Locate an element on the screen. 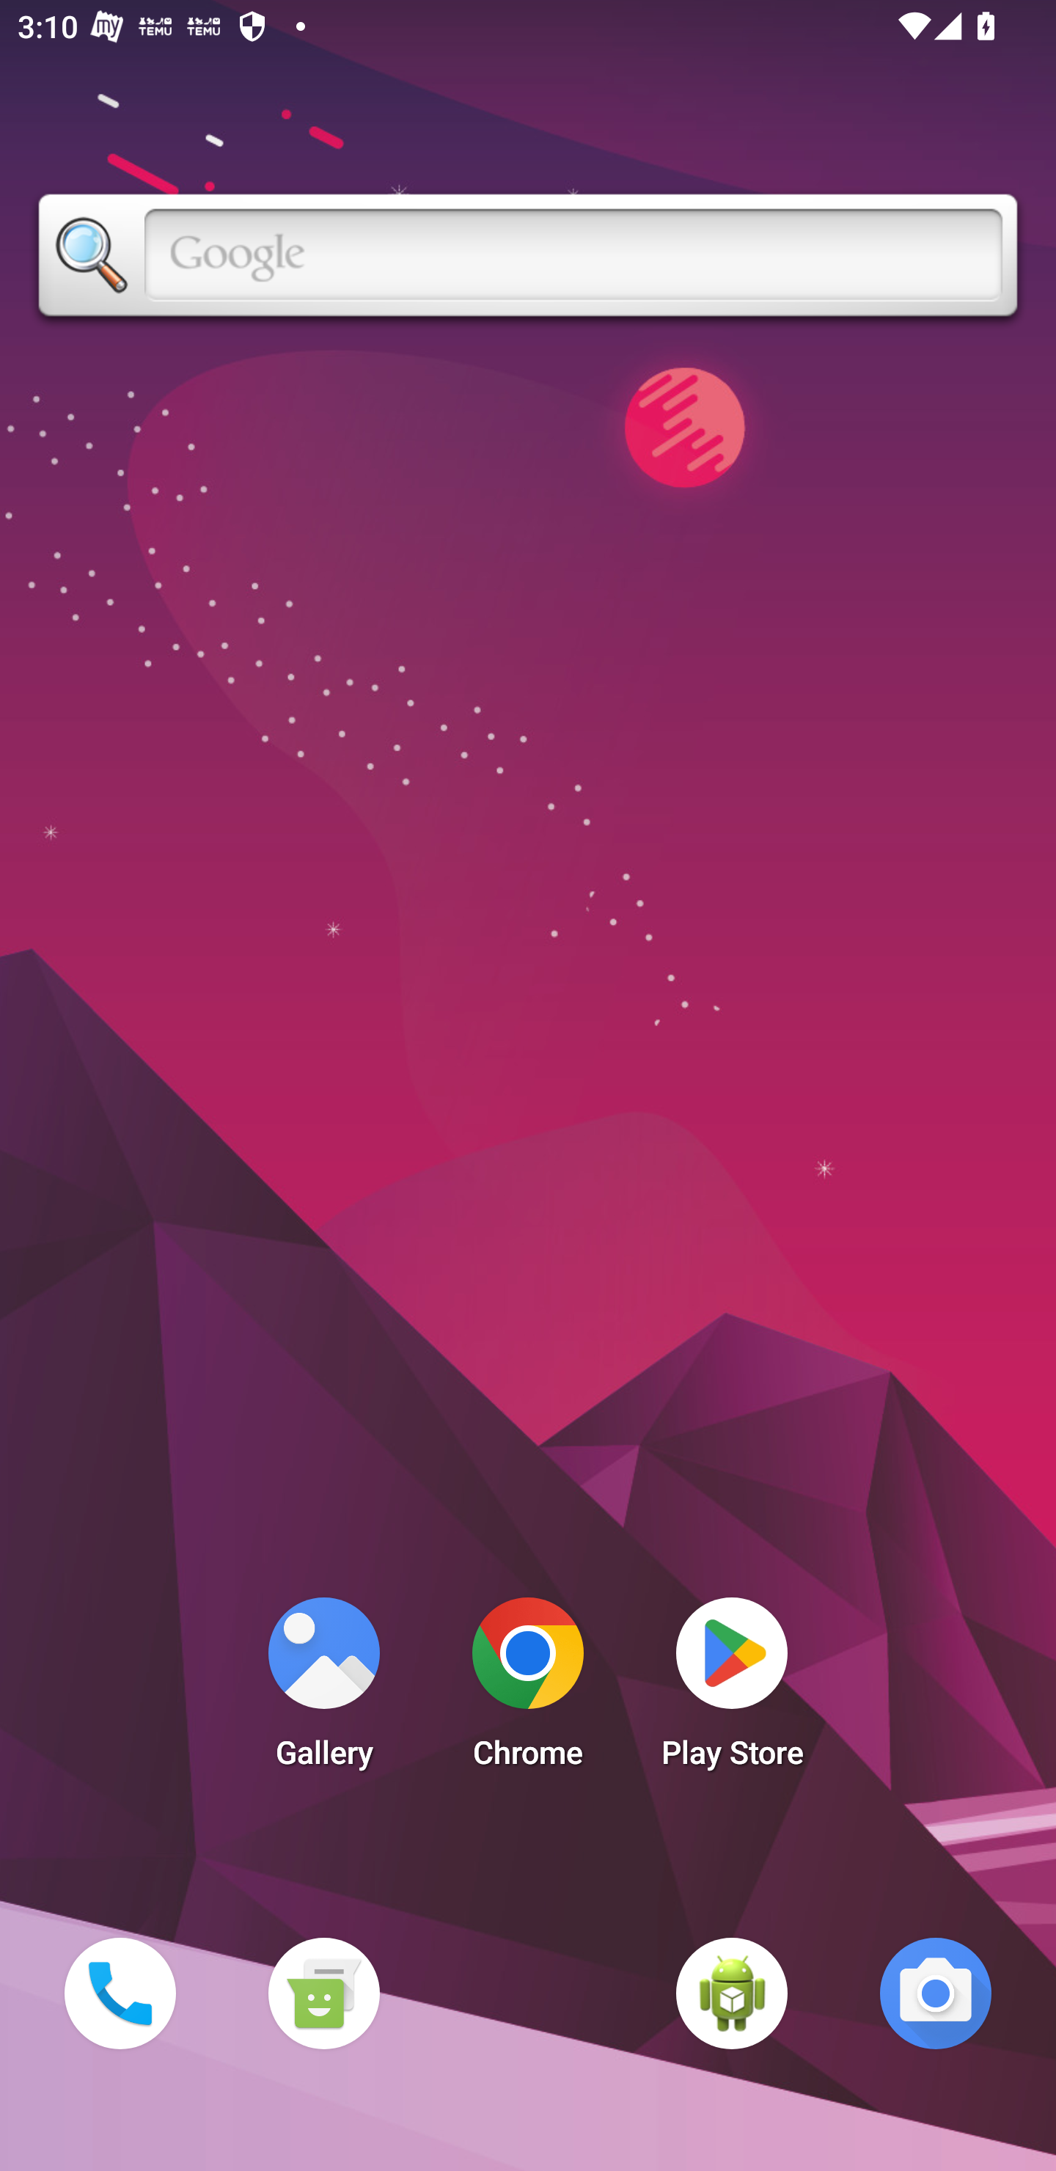 The height and width of the screenshot is (2171, 1056). Chrome is located at coordinates (528, 1690).